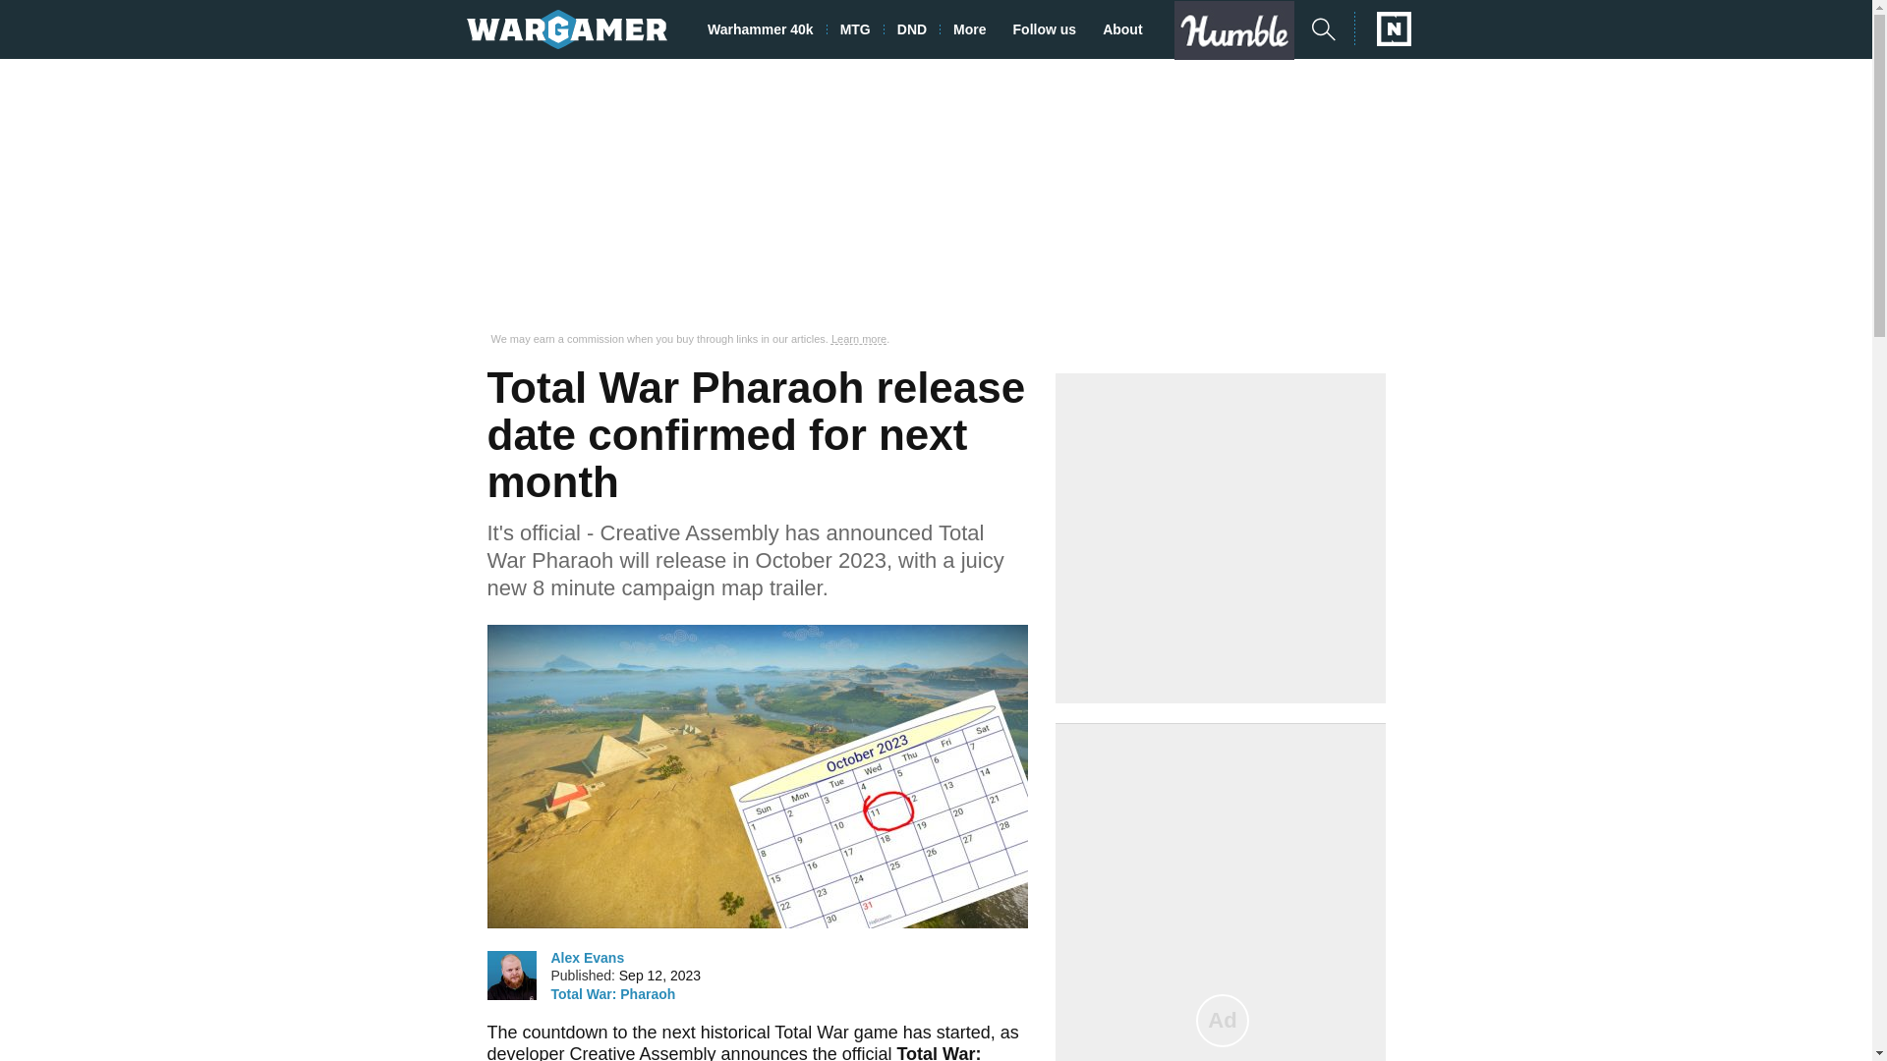  I want to click on Total War Pharaoh release date confirmed for next month, so click(757, 776).